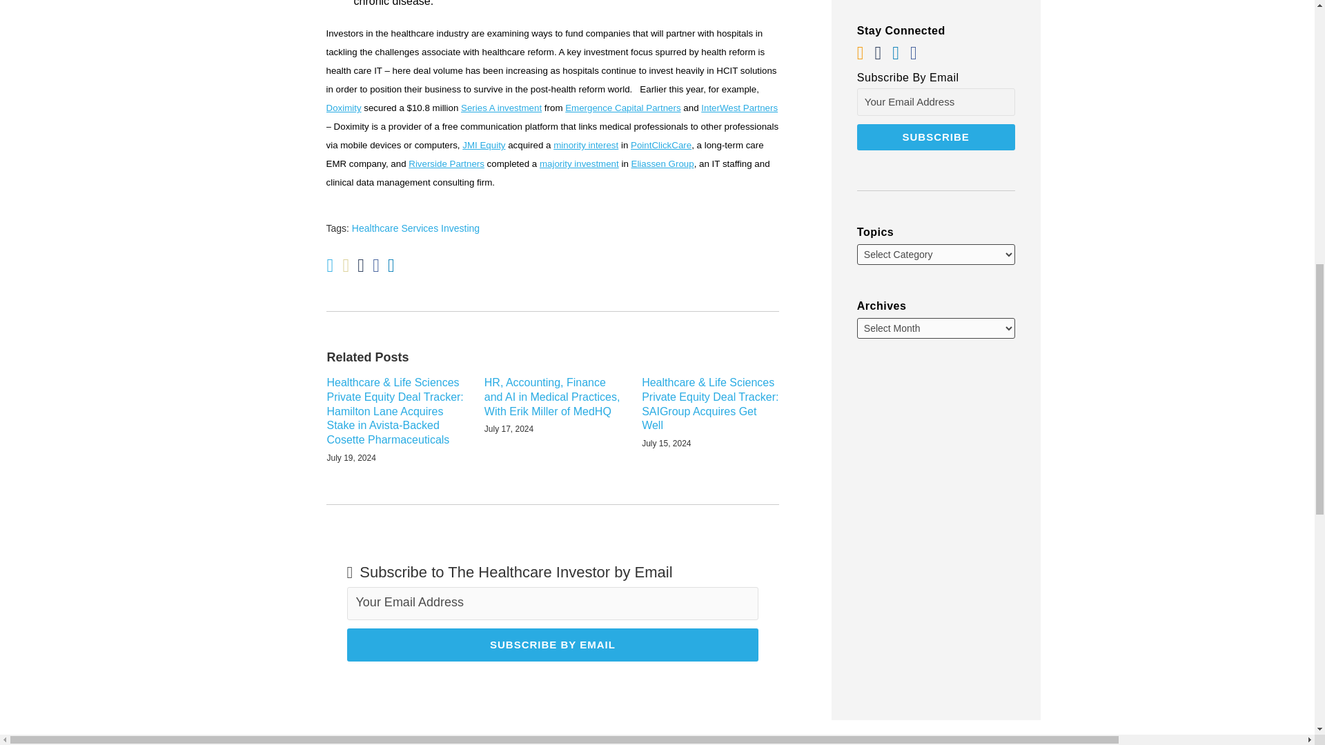 The width and height of the screenshot is (1325, 745). Describe the element at coordinates (739, 108) in the screenshot. I see `InterWest Partners` at that location.